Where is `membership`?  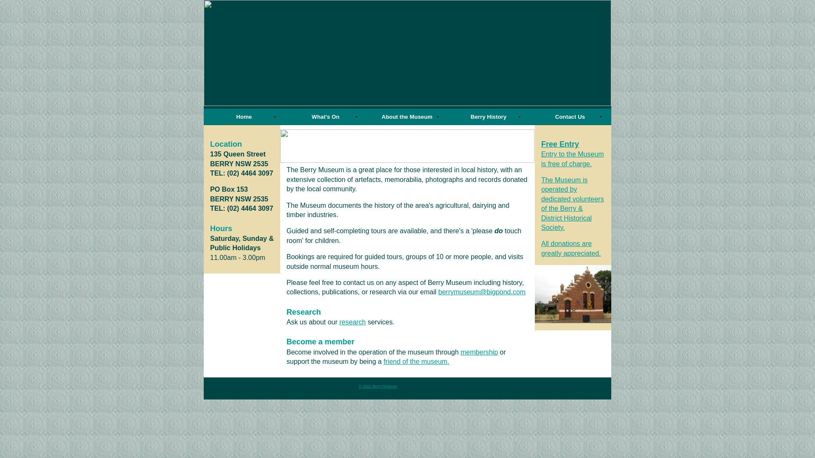
membership is located at coordinates (479, 352).